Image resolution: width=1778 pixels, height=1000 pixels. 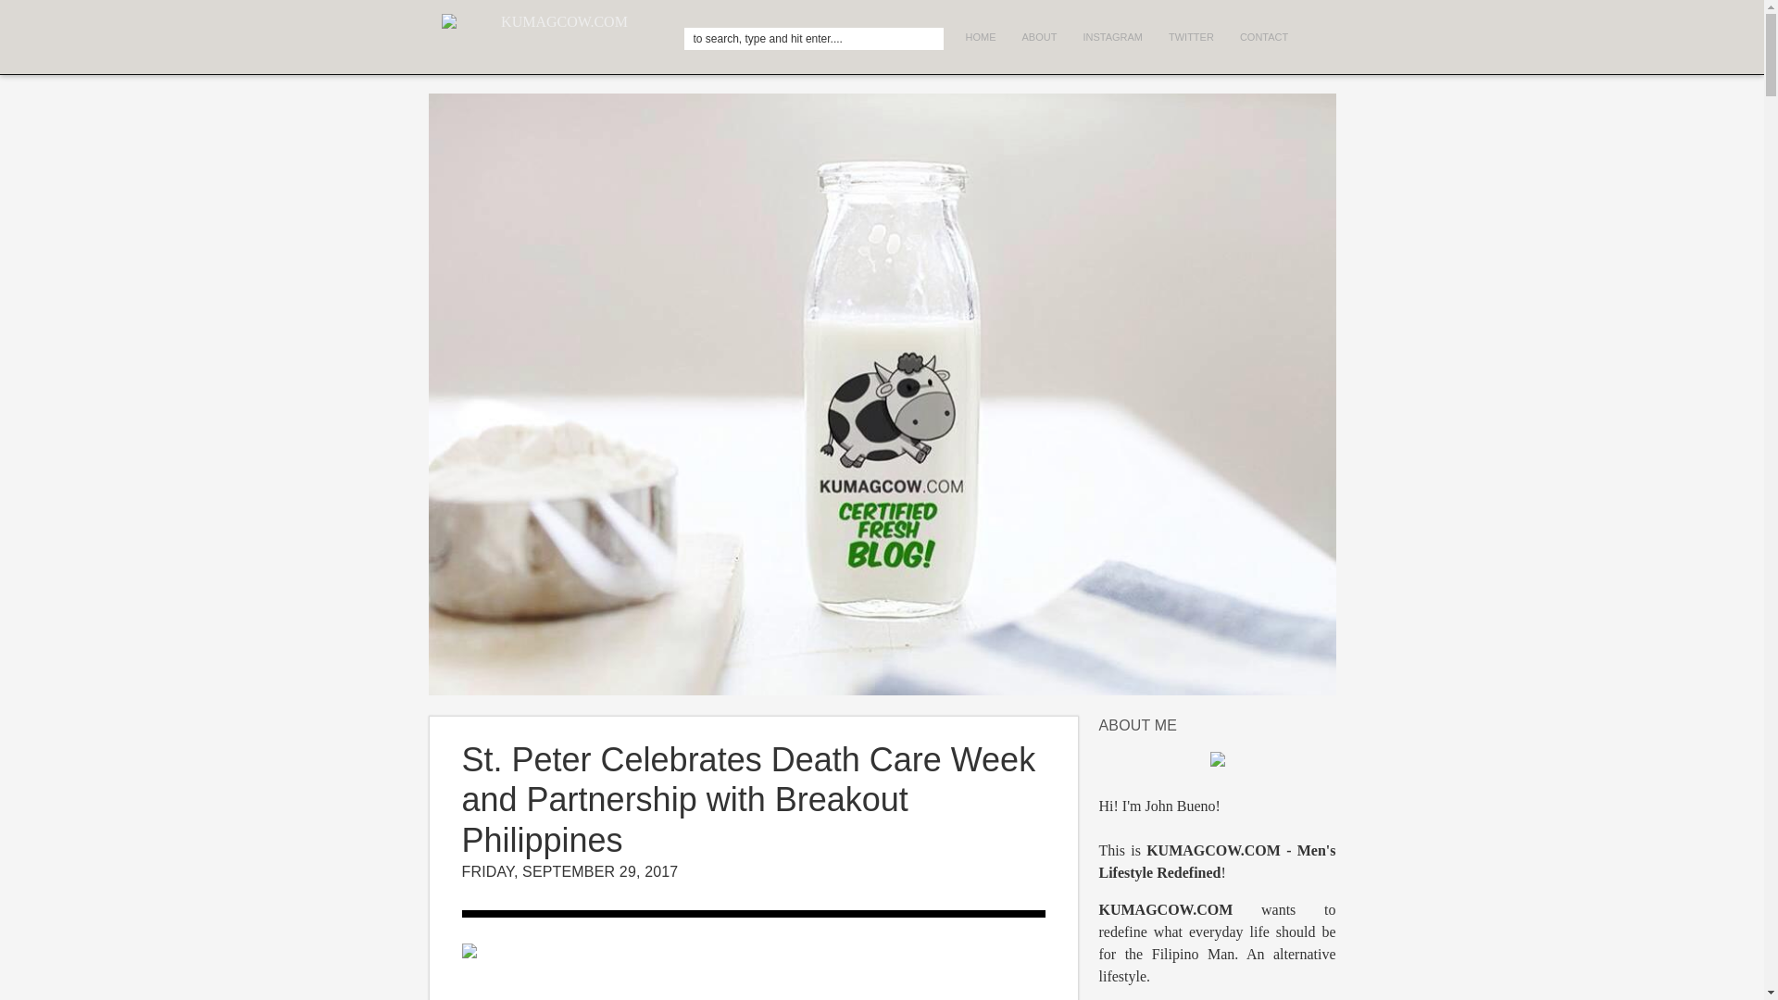 What do you see at coordinates (980, 37) in the screenshot?
I see `HOME` at bounding box center [980, 37].